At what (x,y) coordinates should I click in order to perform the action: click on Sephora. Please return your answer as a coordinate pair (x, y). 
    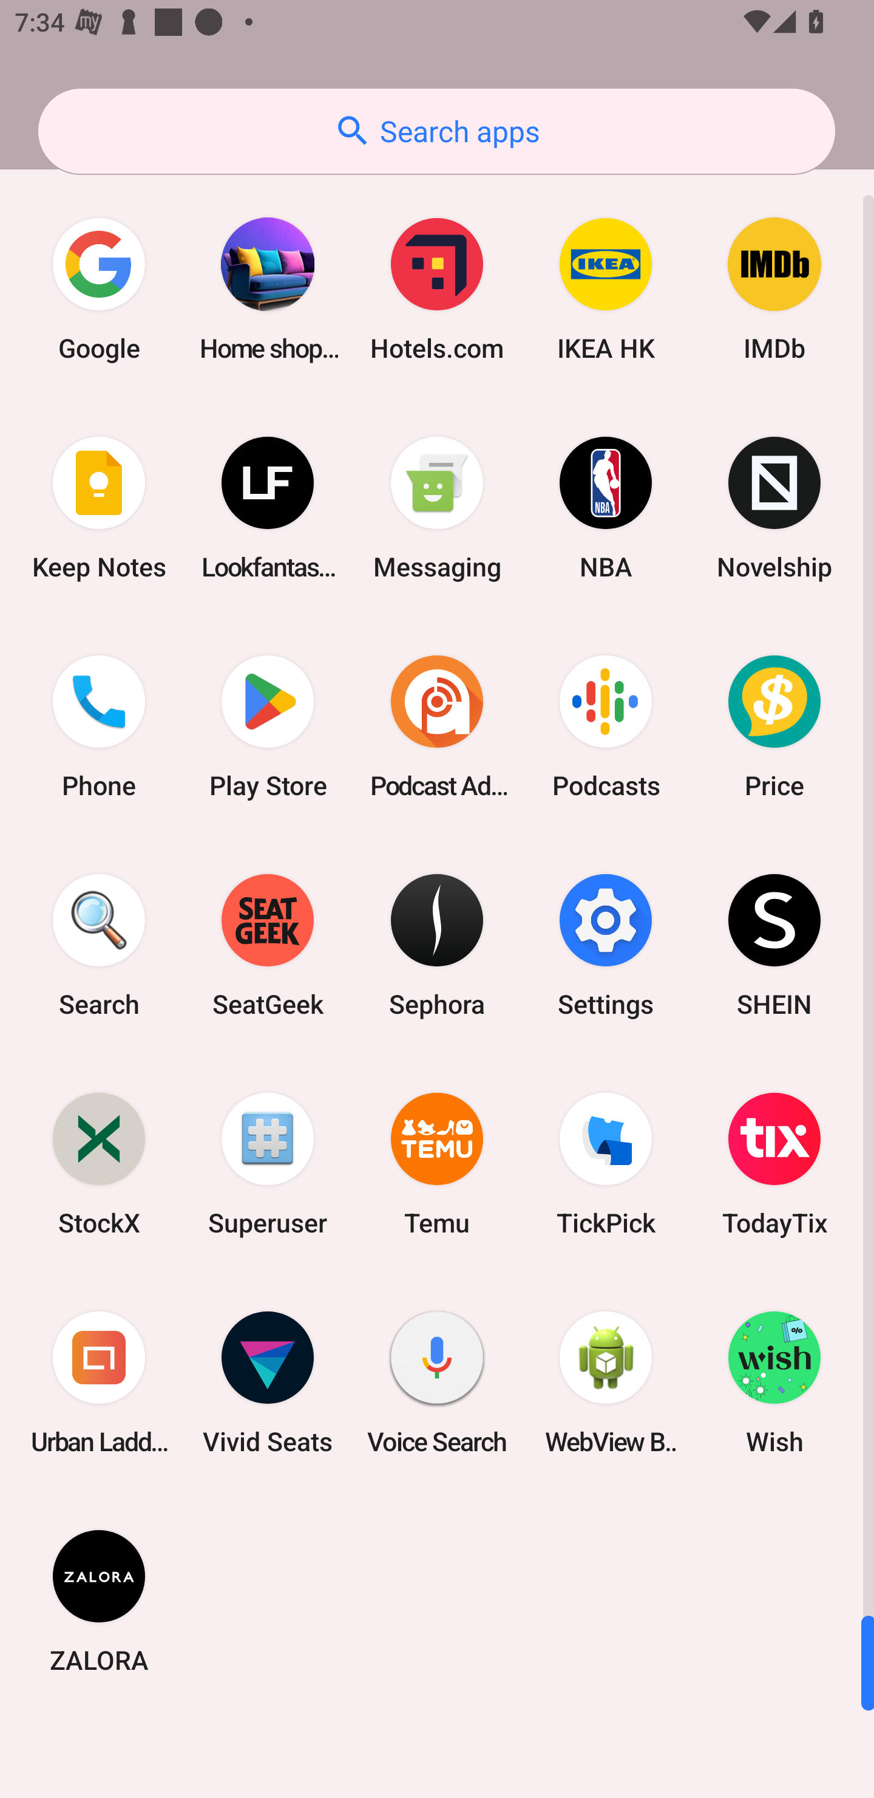
    Looking at the image, I should click on (437, 945).